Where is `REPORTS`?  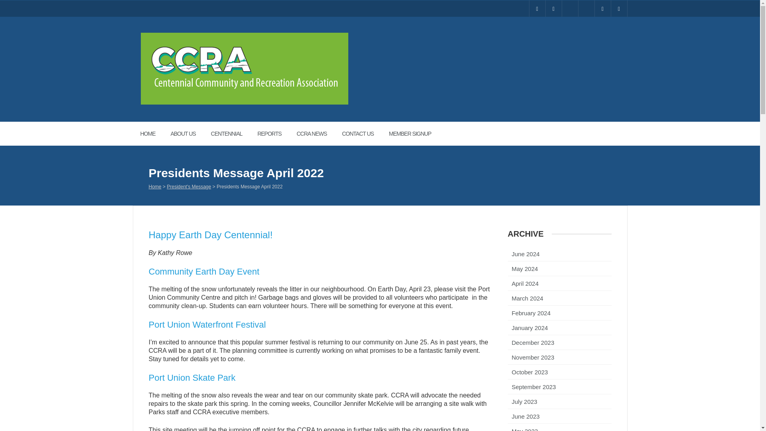
REPORTS is located at coordinates (269, 133).